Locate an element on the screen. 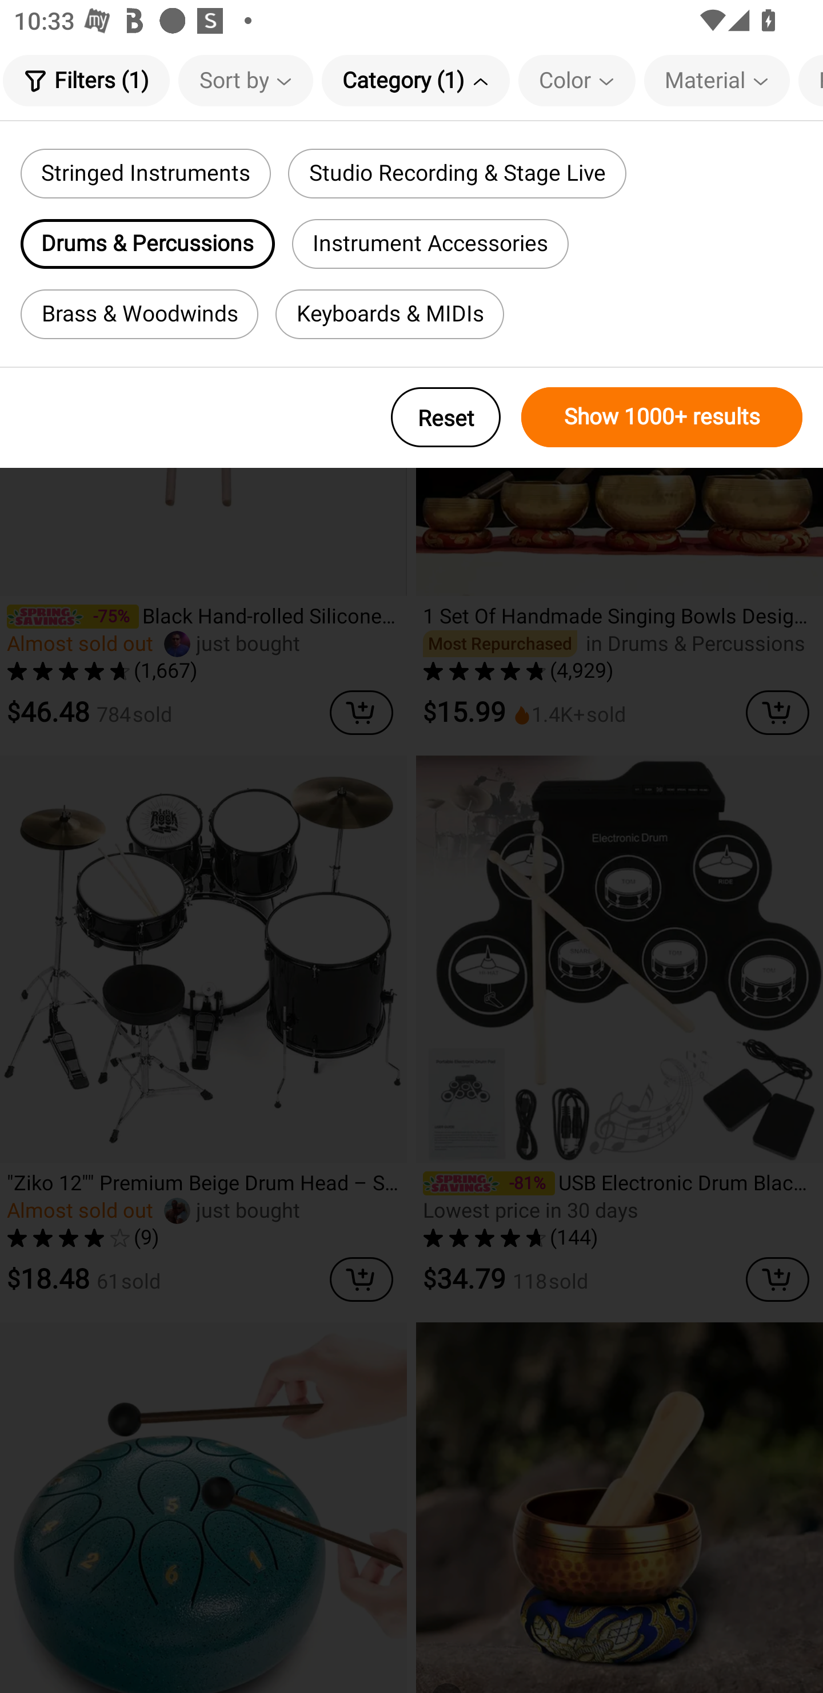 The width and height of the screenshot is (823, 1693). Category (1) is located at coordinates (416, 80).